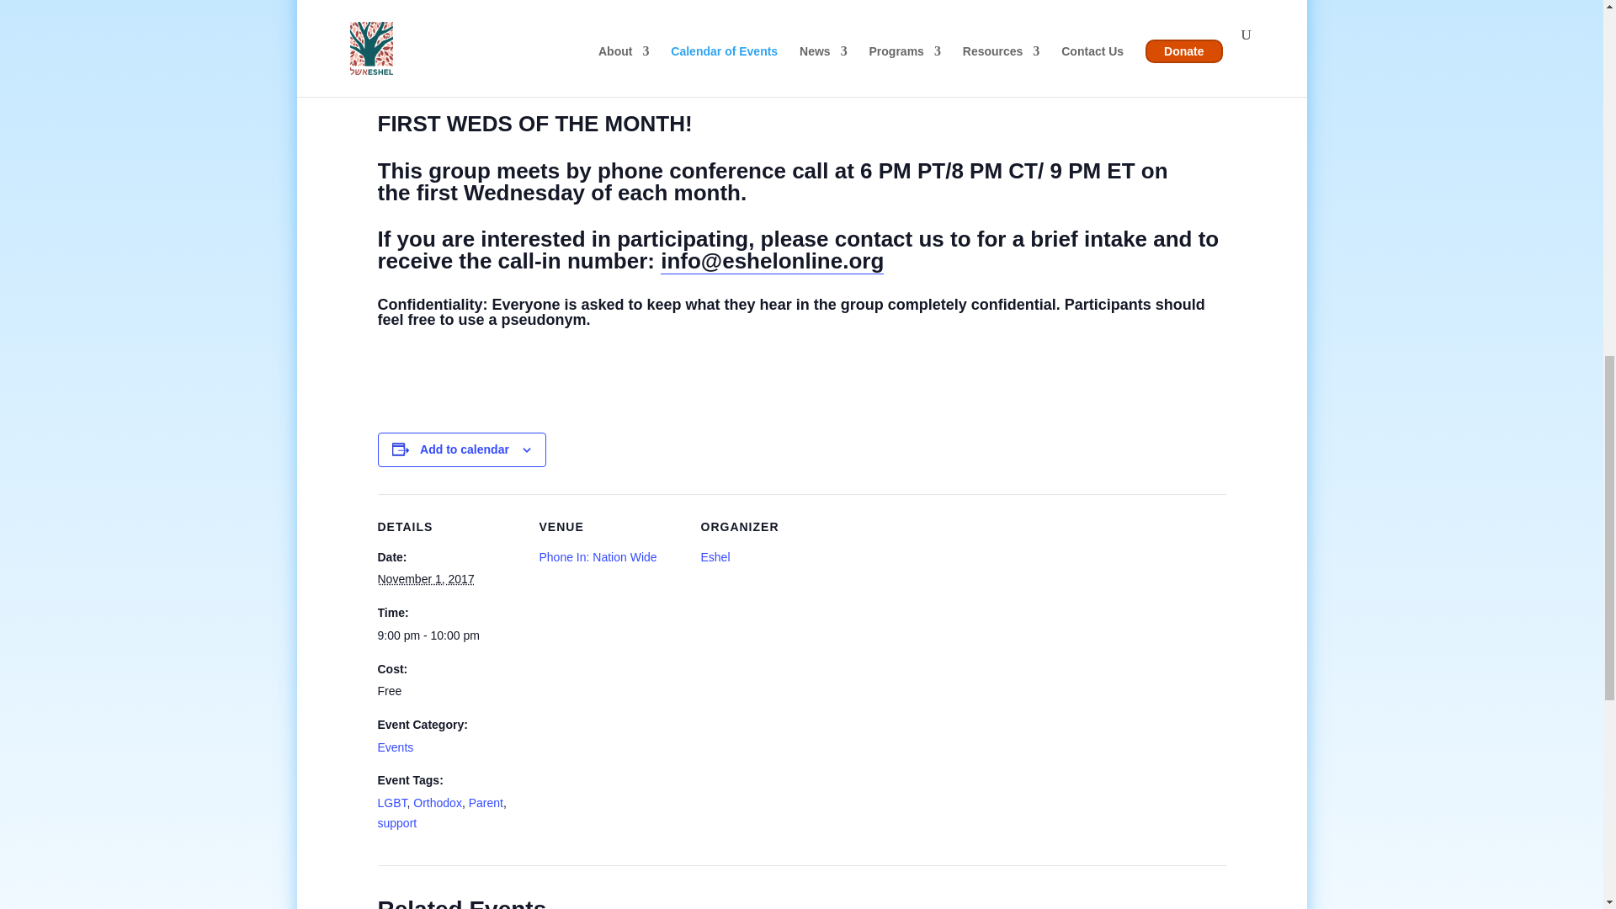 The height and width of the screenshot is (909, 1616). I want to click on LGBT, so click(391, 803).